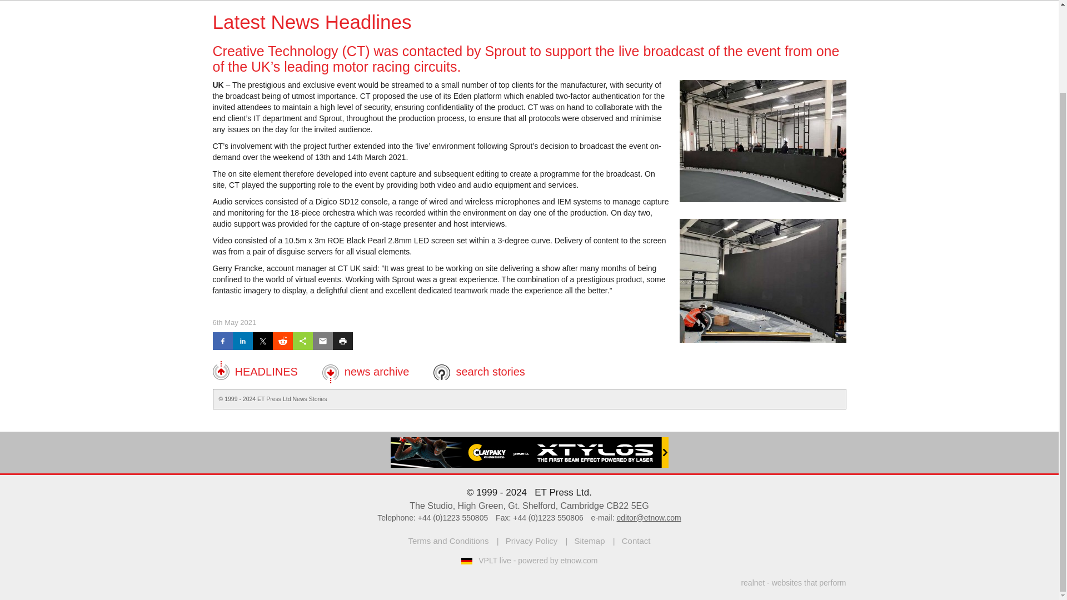 This screenshot has height=600, width=1067. Describe the element at coordinates (636, 541) in the screenshot. I see `Contact` at that location.